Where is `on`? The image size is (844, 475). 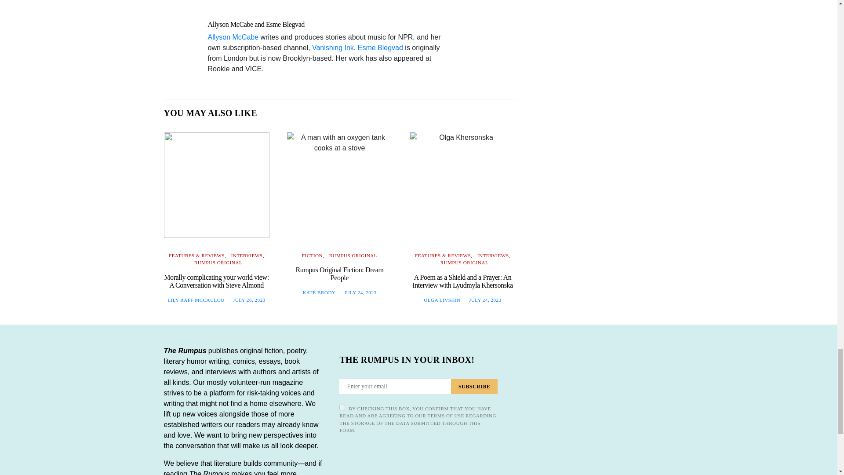
on is located at coordinates (342, 407).